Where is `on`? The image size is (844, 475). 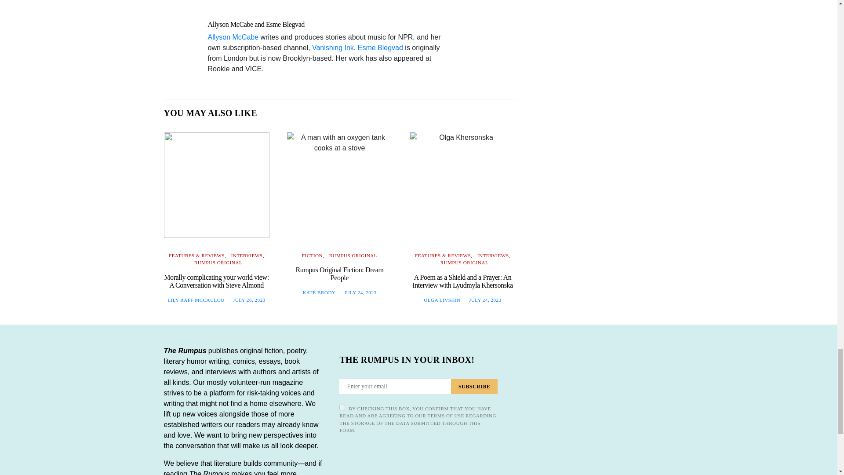
on is located at coordinates (342, 407).